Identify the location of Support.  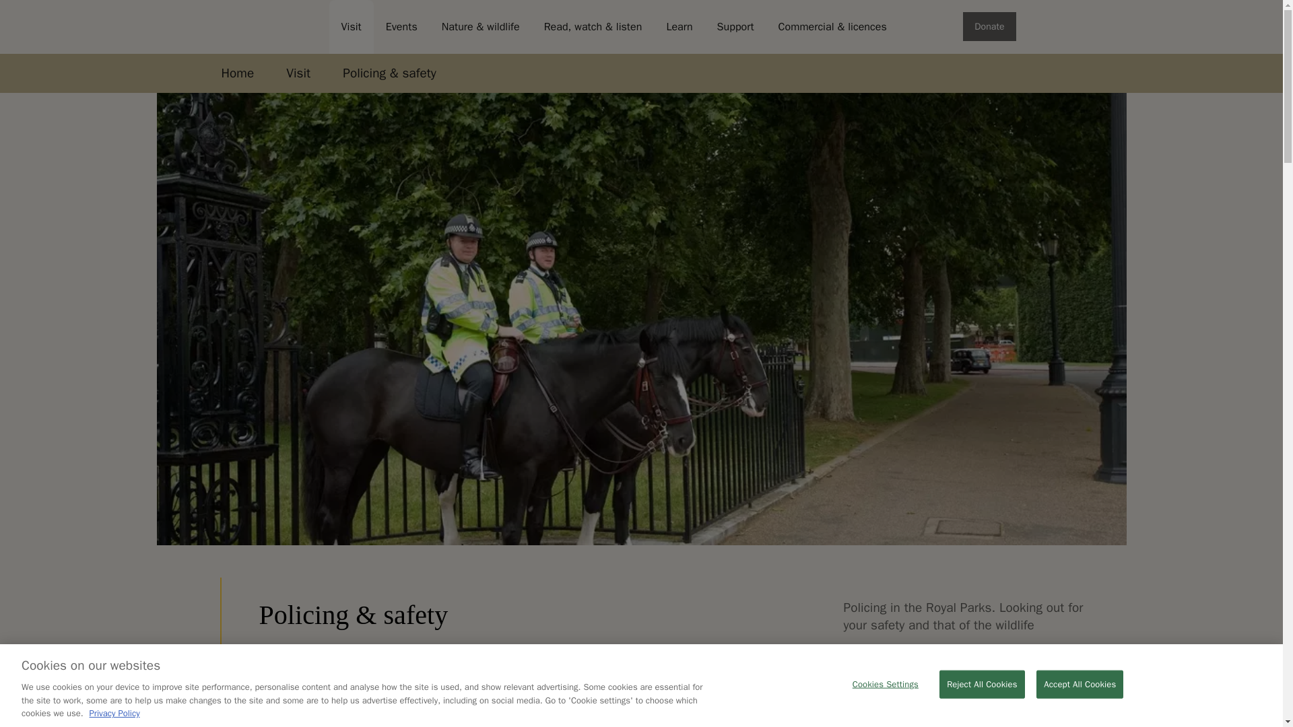
(735, 27).